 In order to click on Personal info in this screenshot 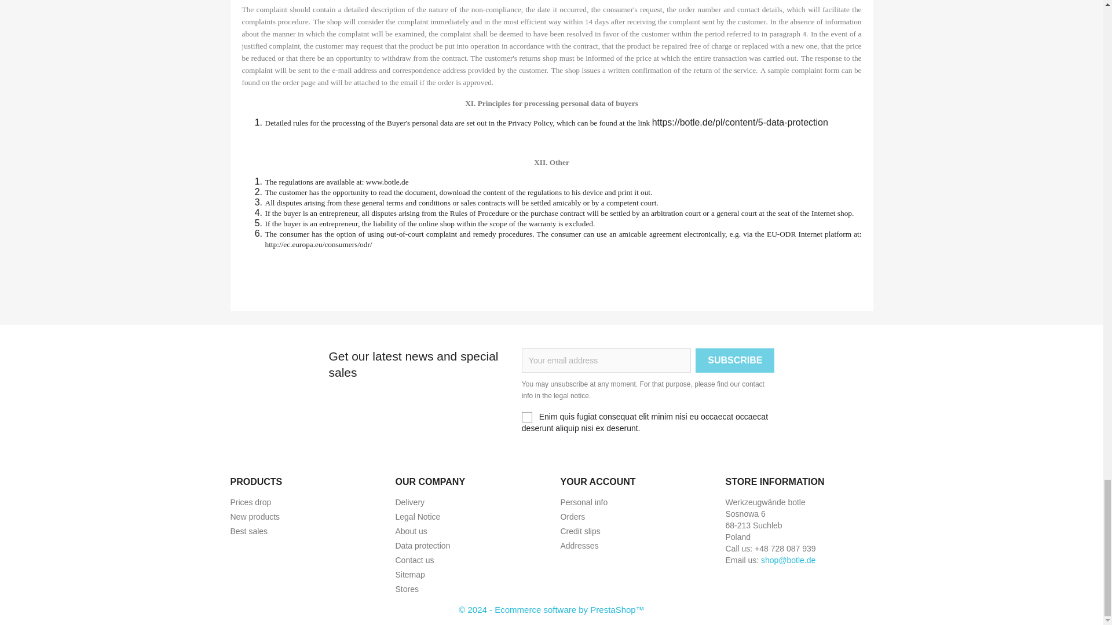, I will do `click(584, 502)`.